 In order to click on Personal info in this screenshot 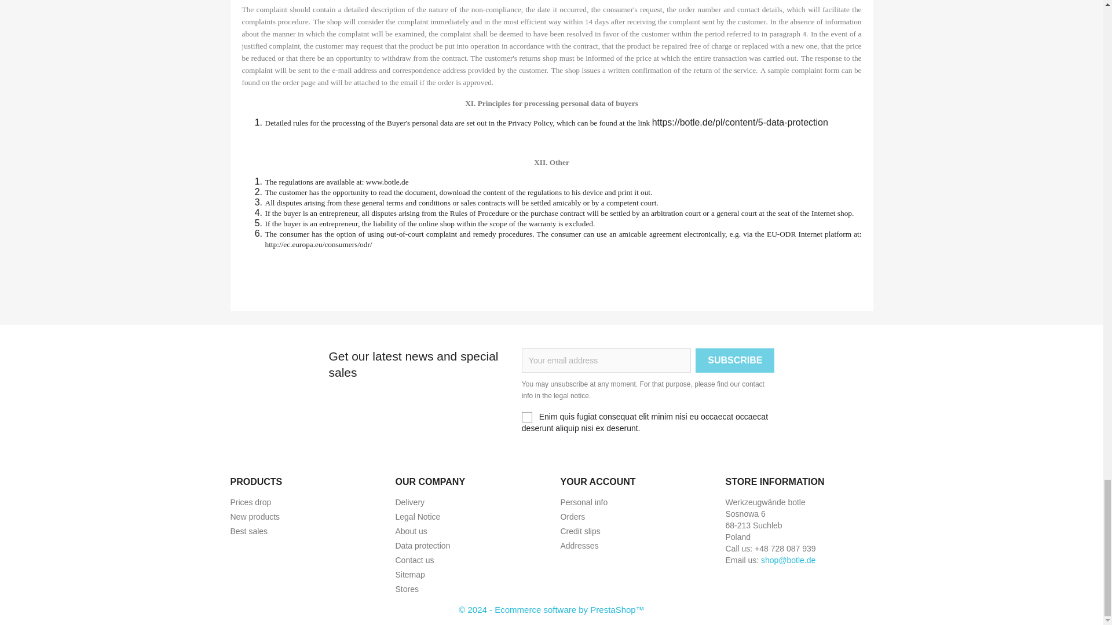, I will do `click(584, 502)`.